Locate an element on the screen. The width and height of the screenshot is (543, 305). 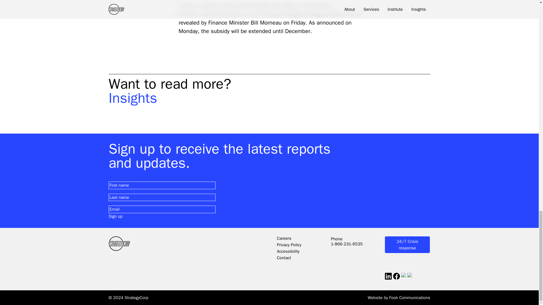
Careers is located at coordinates (284, 238).